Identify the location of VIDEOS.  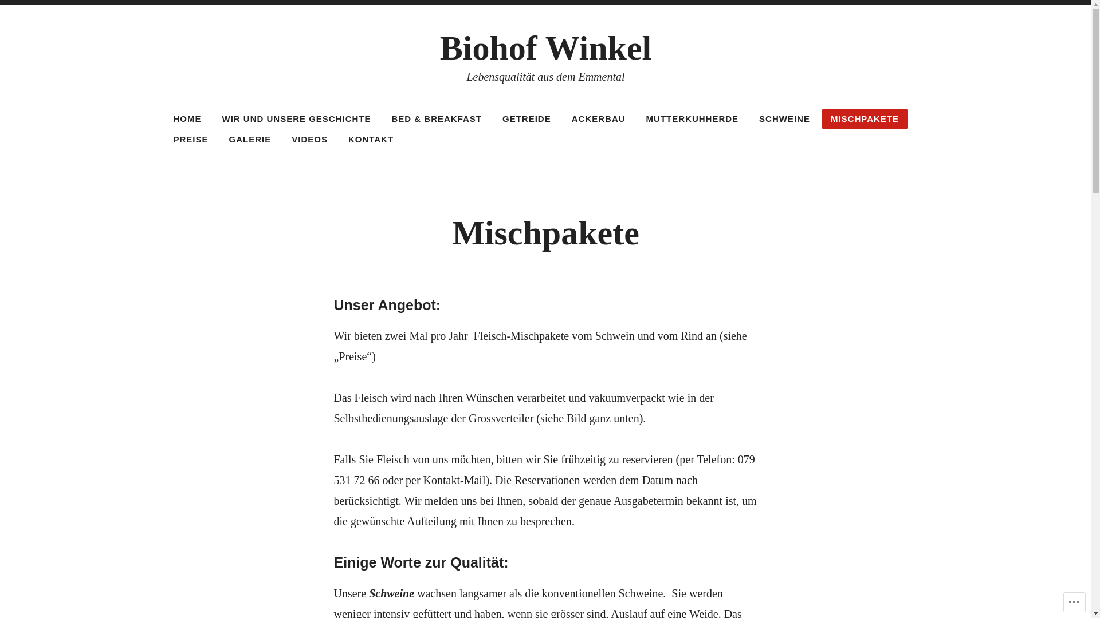
(309, 140).